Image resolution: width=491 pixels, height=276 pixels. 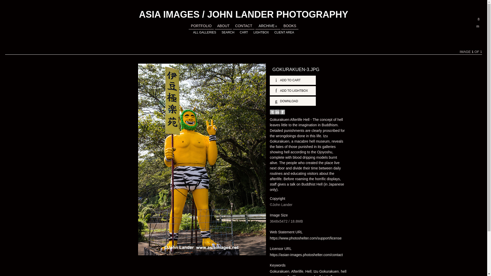 I want to click on Hell, so click(x=308, y=271).